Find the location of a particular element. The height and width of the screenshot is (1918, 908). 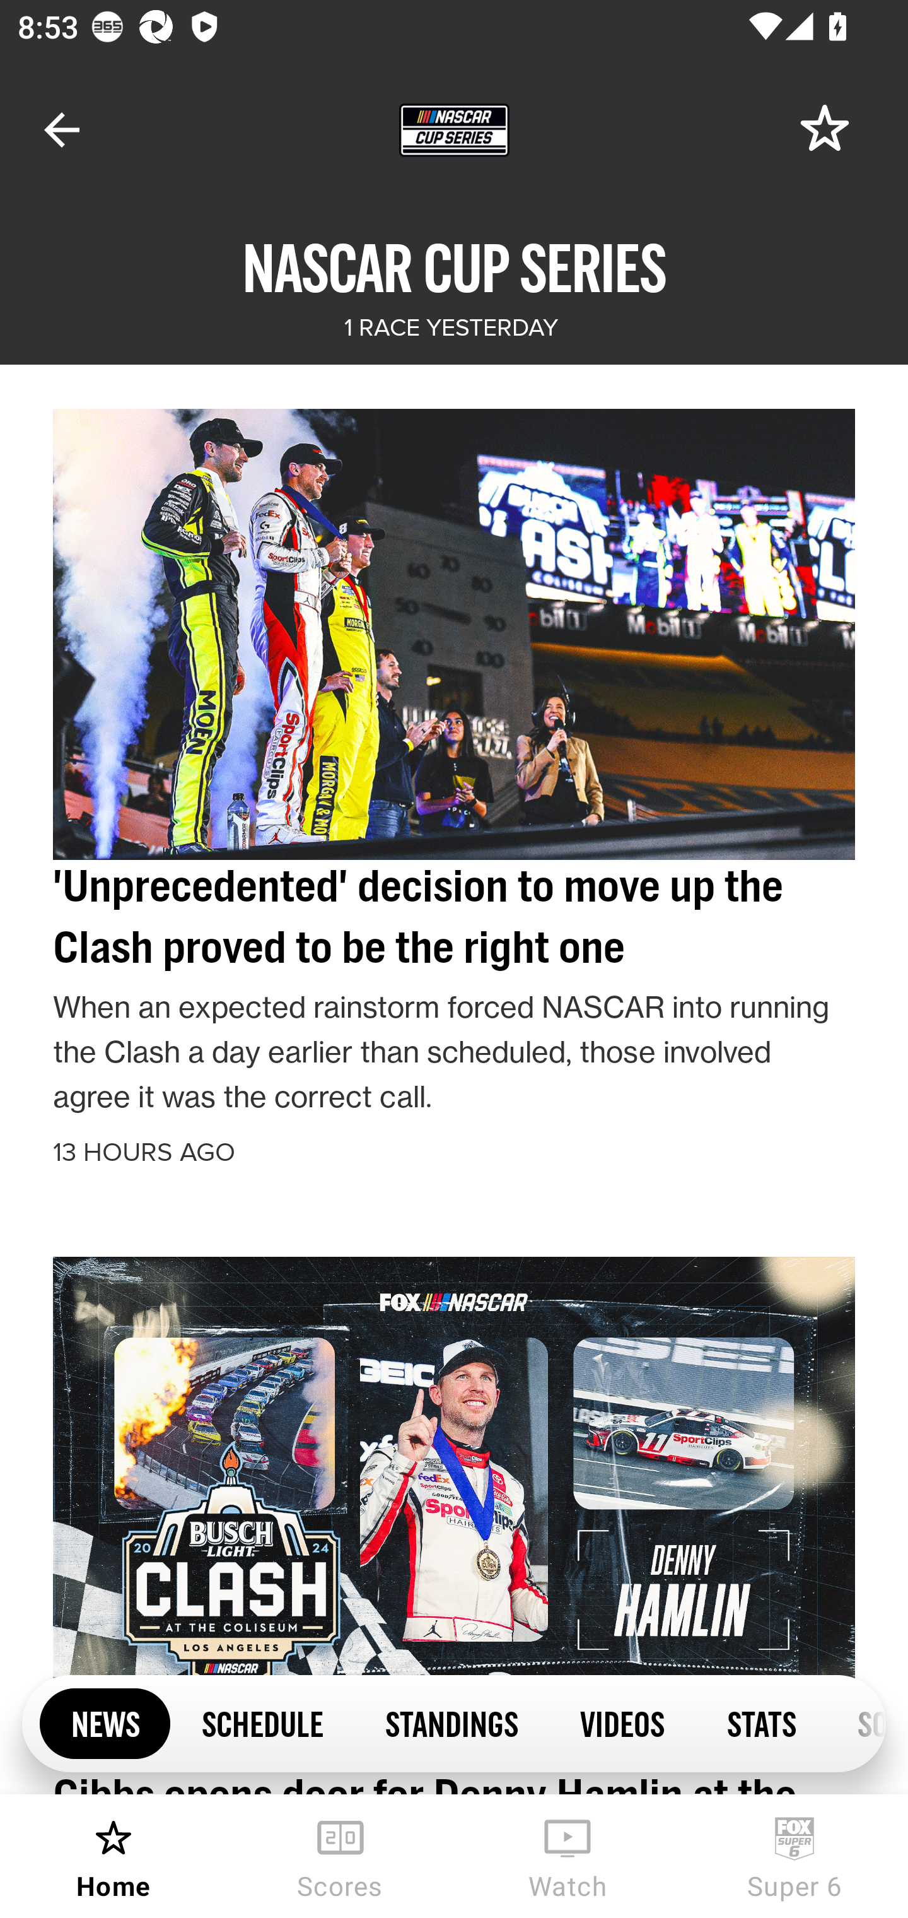

VIDEOS is located at coordinates (622, 1722).